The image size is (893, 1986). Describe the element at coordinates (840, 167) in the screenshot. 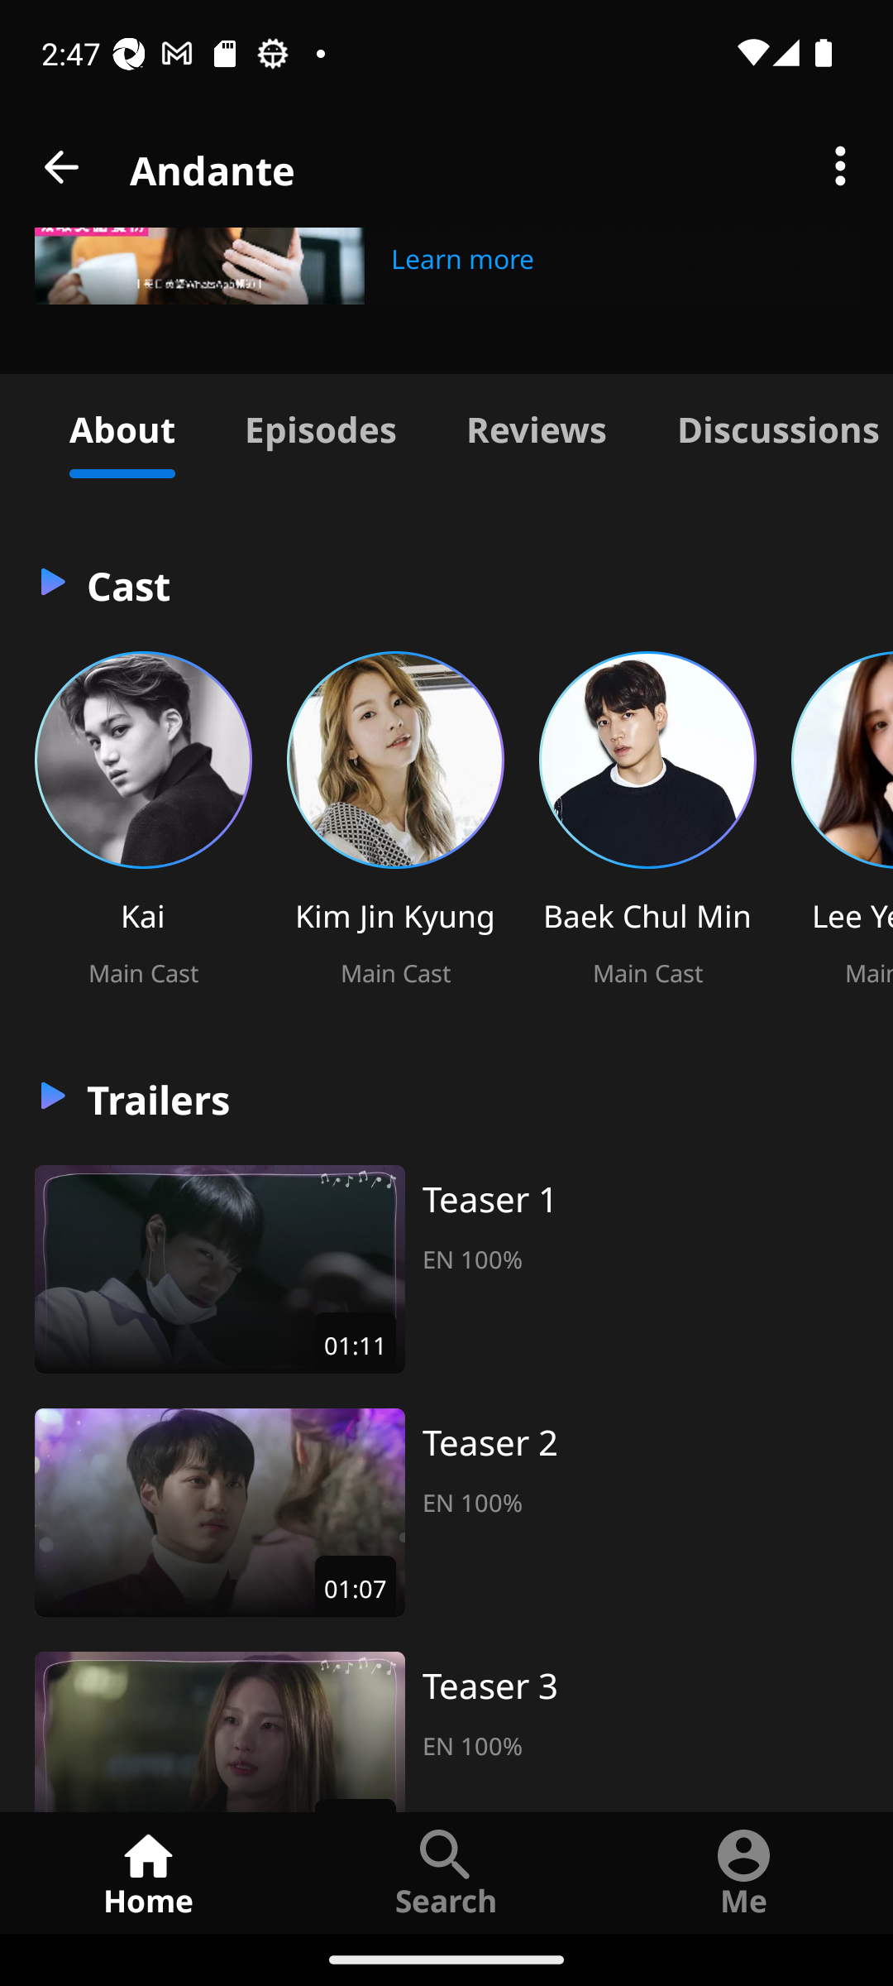

I see `More` at that location.